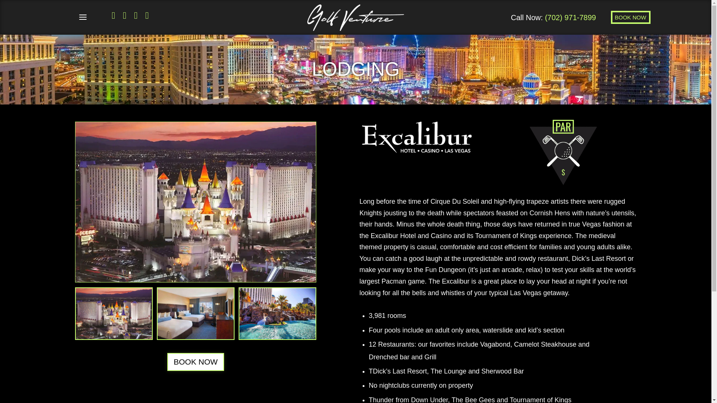 This screenshot has height=403, width=717. Describe the element at coordinates (195, 362) in the screenshot. I see `BOOK NOW` at that location.